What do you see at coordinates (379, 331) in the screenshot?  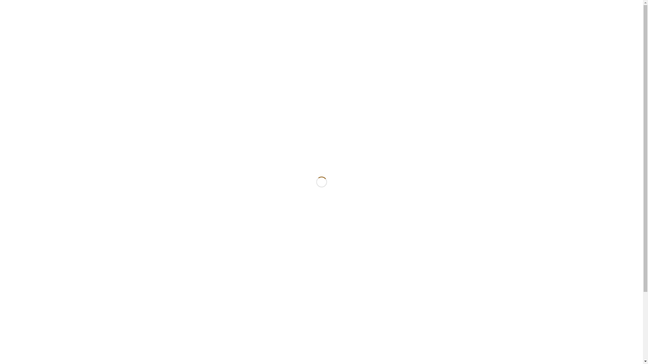 I see `CONTACT US` at bounding box center [379, 331].